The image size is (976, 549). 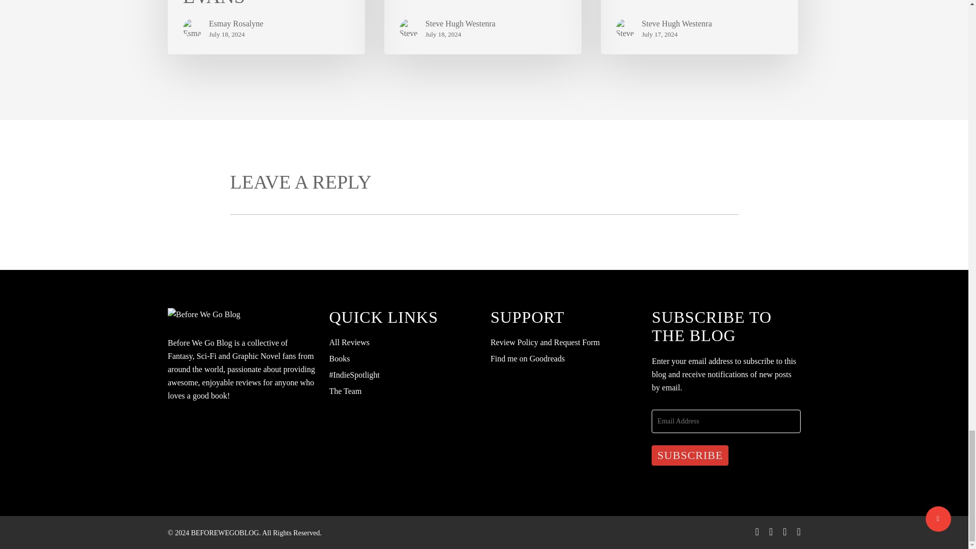 What do you see at coordinates (690, 455) in the screenshot?
I see `Subscribe` at bounding box center [690, 455].